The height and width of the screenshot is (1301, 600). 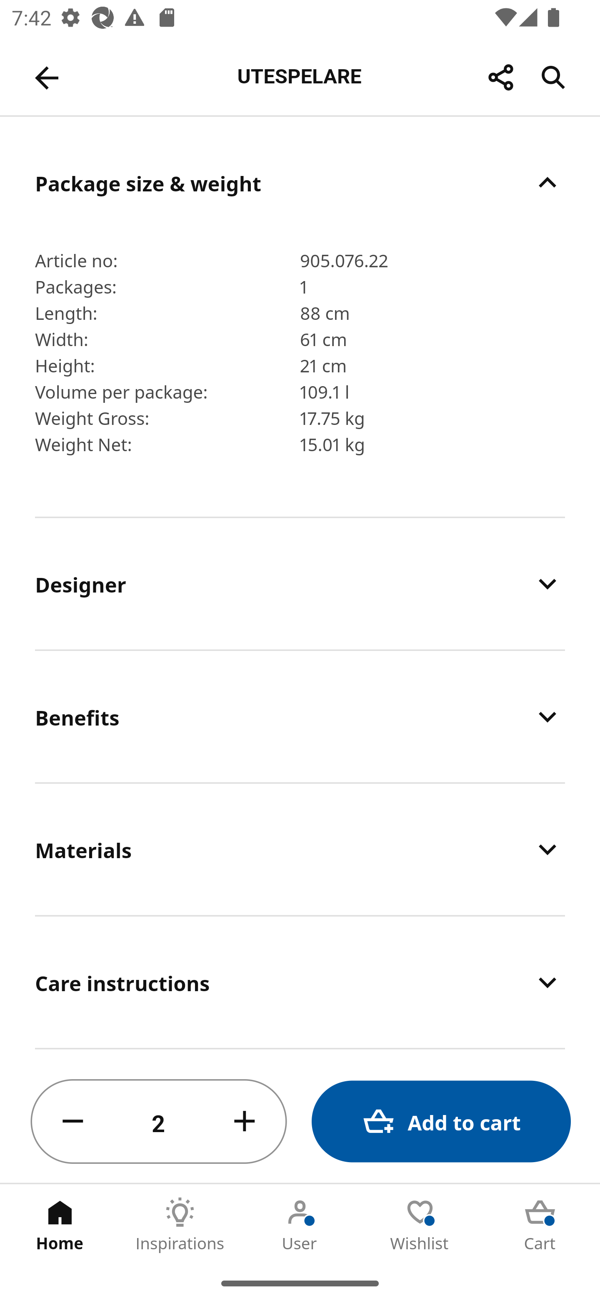 What do you see at coordinates (540, 1225) in the screenshot?
I see `Cart
Tab 5 of 5` at bounding box center [540, 1225].